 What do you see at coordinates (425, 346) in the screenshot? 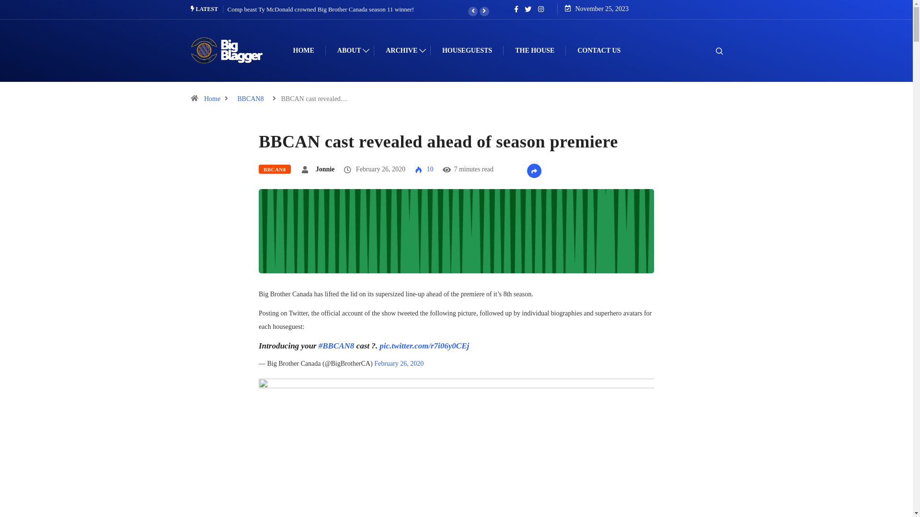
I see `pic.twitter.com/r7i06y0CEj` at bounding box center [425, 346].